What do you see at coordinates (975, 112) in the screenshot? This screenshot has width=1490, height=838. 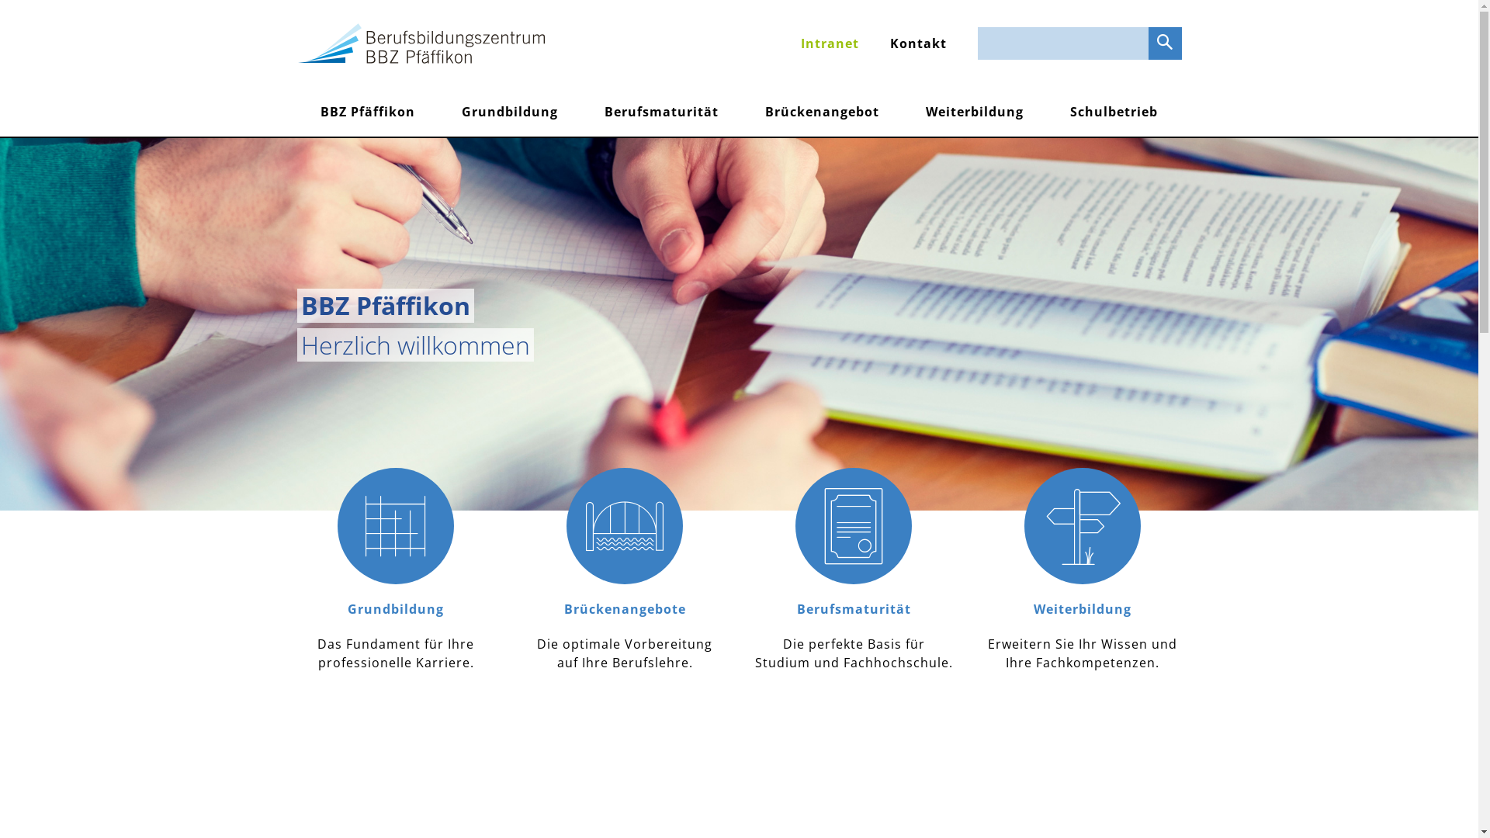 I see `Weiterbildung` at bounding box center [975, 112].